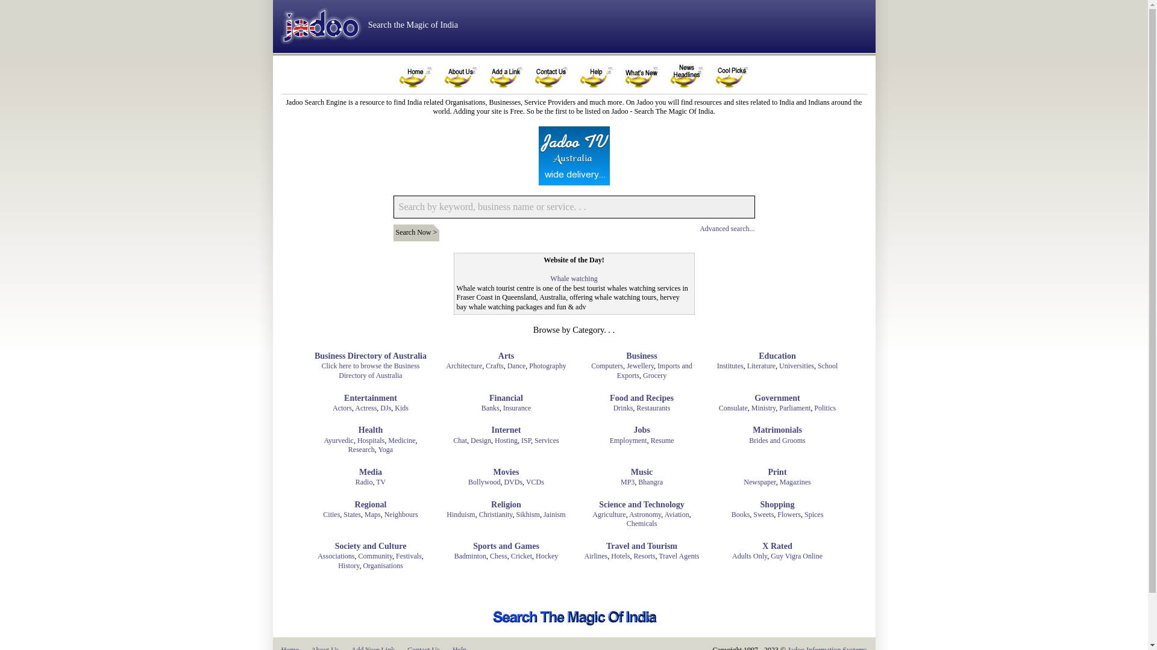  Describe the element at coordinates (371, 398) in the screenshot. I see `Entertainment` at that location.